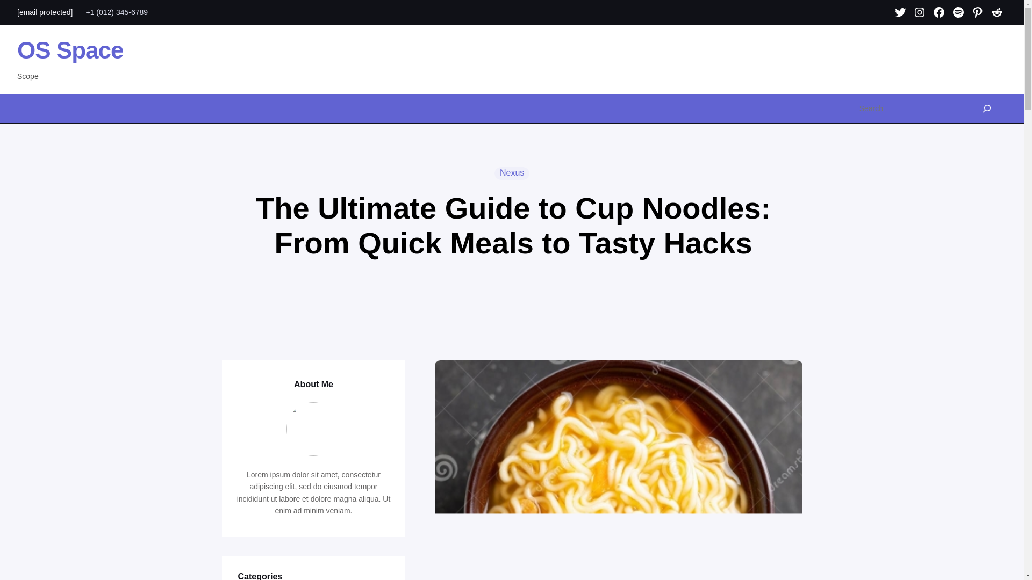  Describe the element at coordinates (512, 173) in the screenshot. I see `Nexus` at that location.